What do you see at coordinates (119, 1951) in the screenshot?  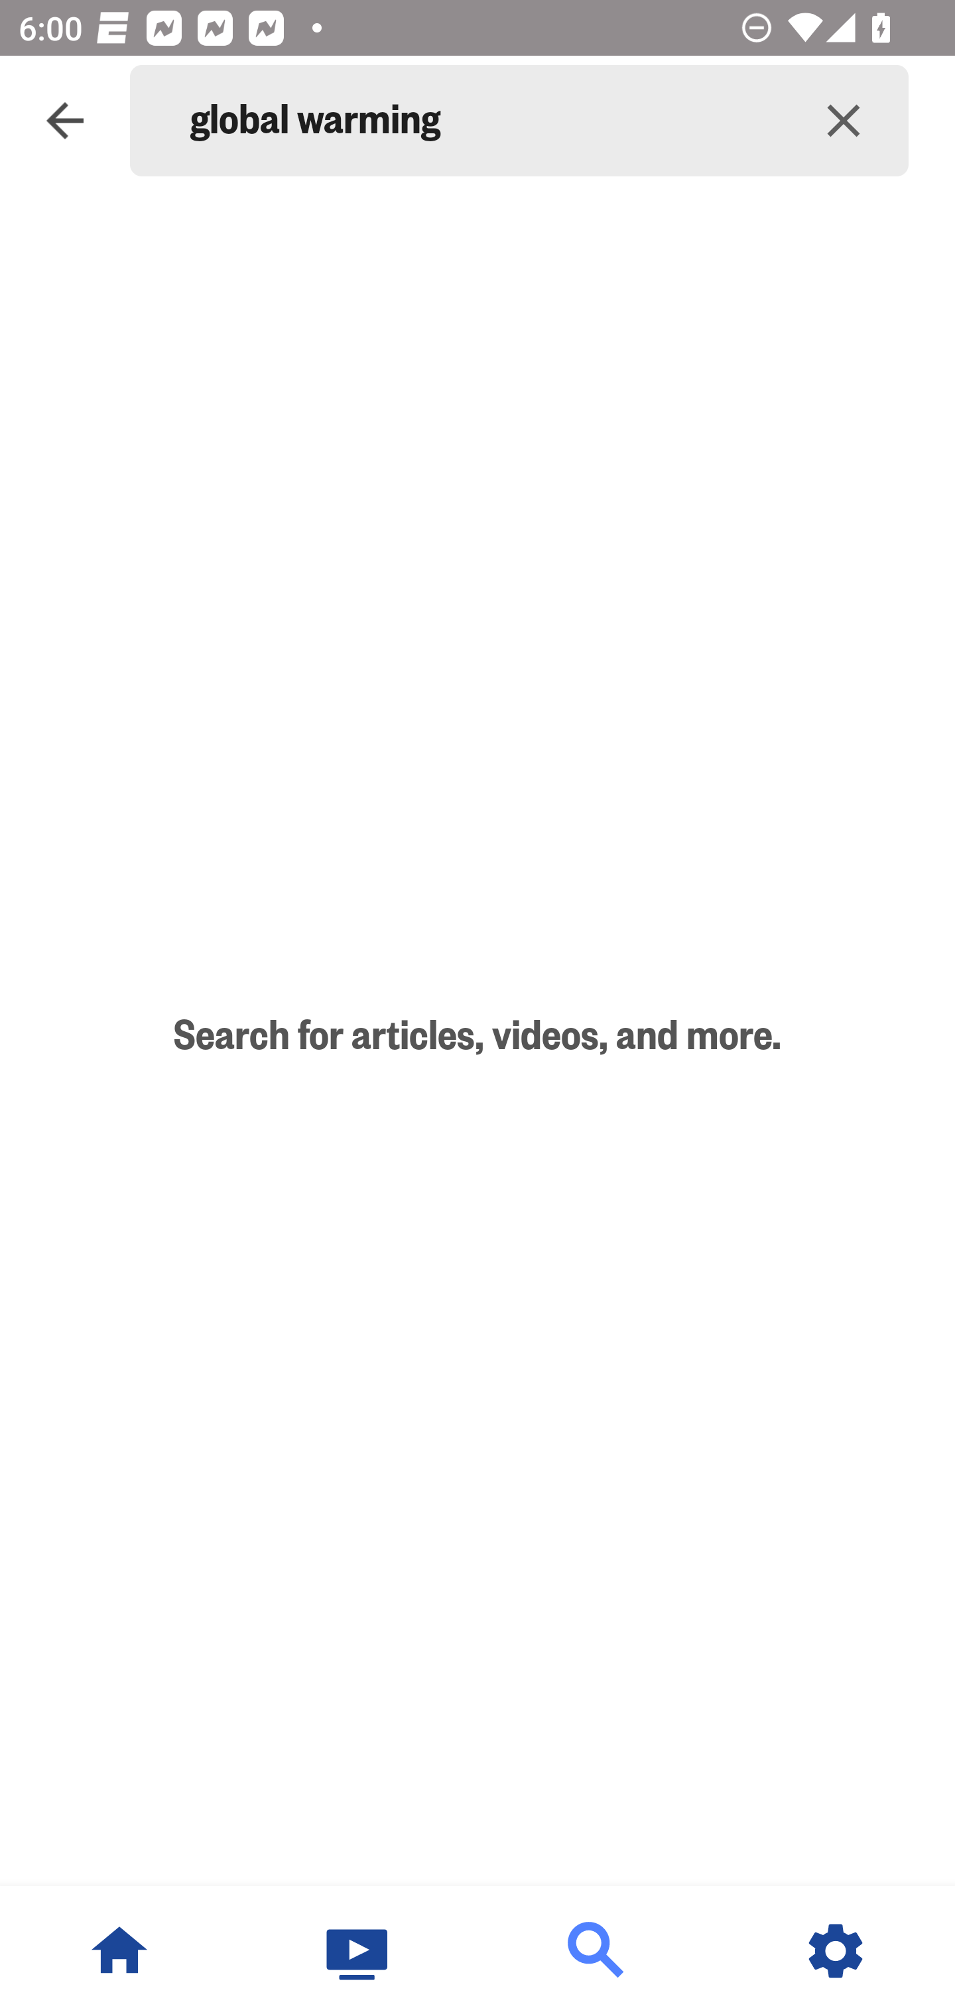 I see `NBC News Home` at bounding box center [119, 1951].